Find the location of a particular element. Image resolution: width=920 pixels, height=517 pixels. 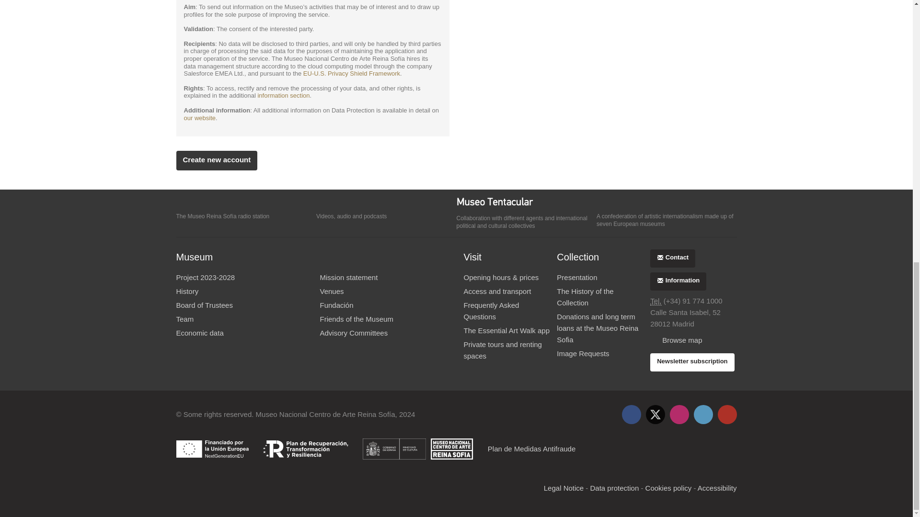

Create new account is located at coordinates (217, 161).